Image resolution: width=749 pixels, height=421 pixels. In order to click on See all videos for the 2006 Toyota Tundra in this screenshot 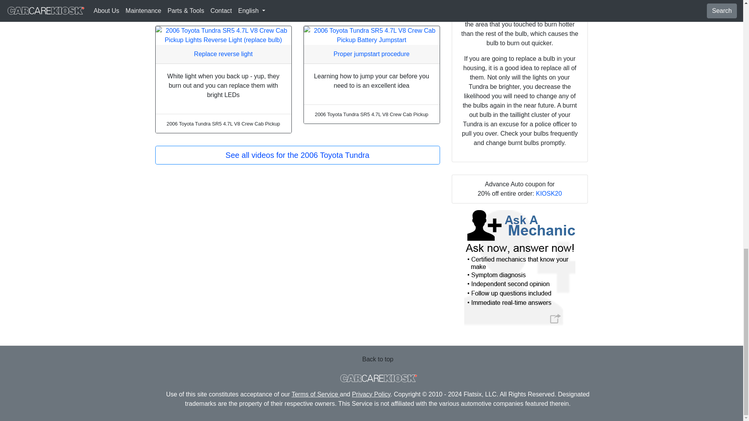, I will do `click(297, 155)`.